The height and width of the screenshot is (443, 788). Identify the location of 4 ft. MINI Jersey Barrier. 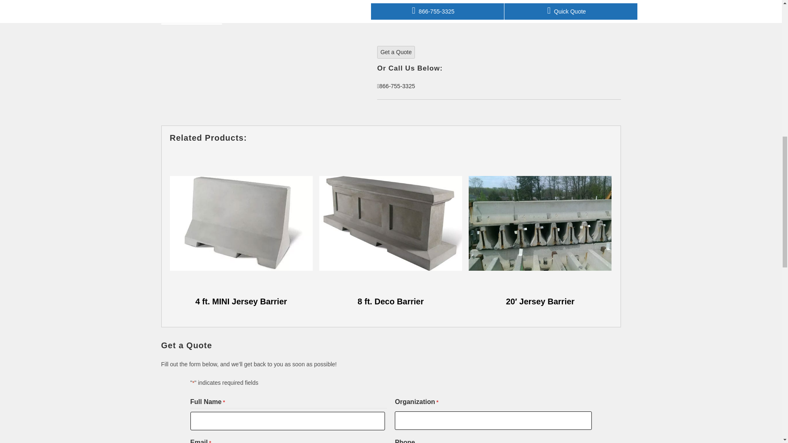
(241, 230).